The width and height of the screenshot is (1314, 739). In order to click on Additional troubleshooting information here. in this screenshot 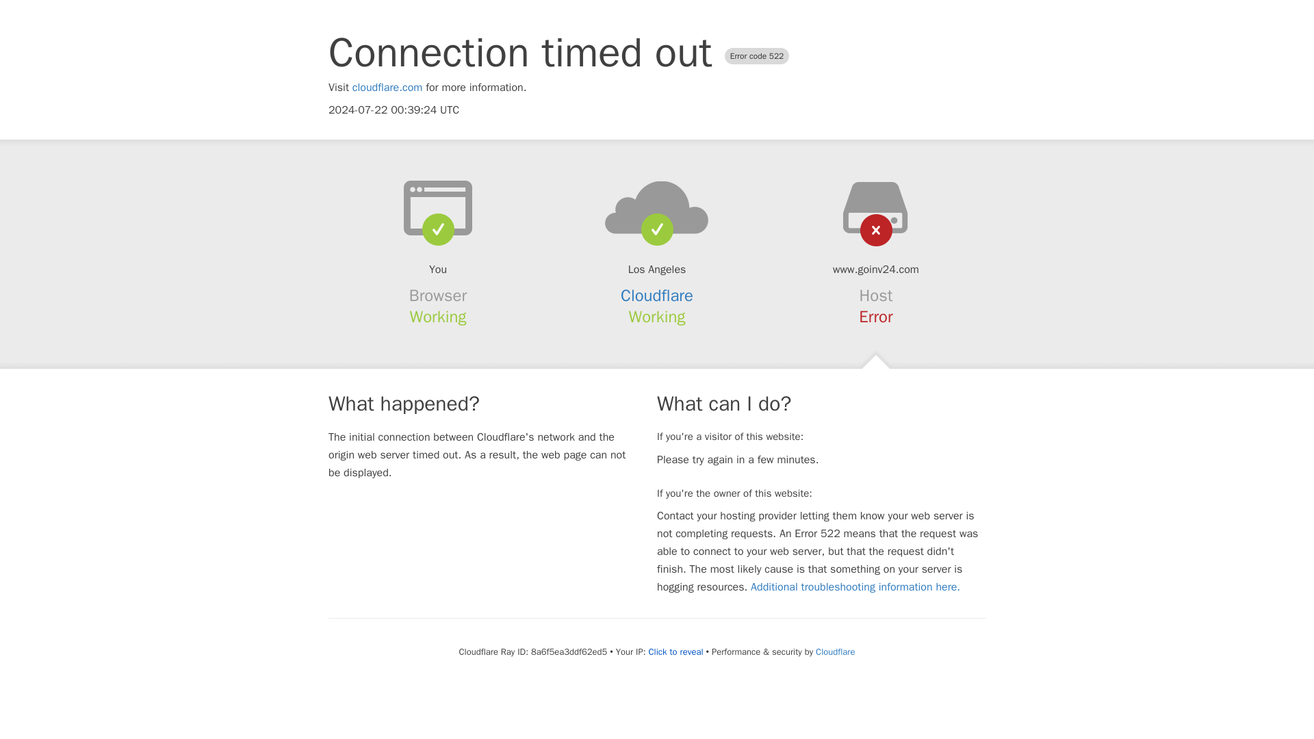, I will do `click(855, 587)`.